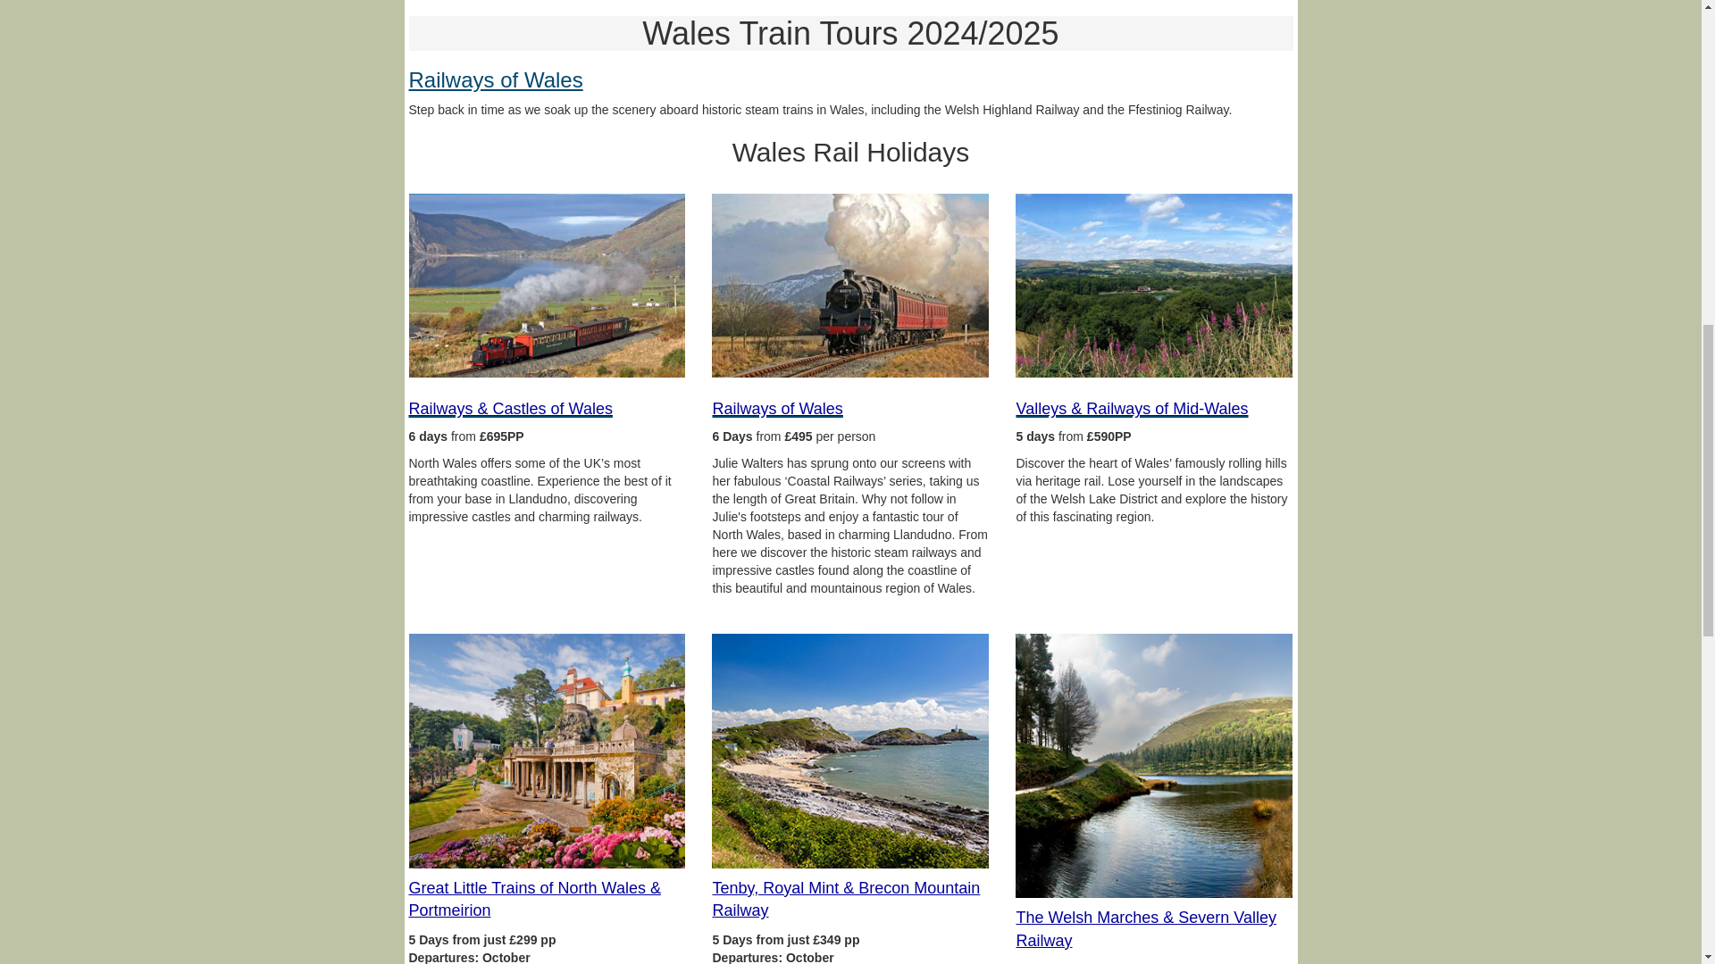 This screenshot has height=964, width=1715. What do you see at coordinates (850, 751) in the screenshot?
I see `Coach Breaks` at bounding box center [850, 751].